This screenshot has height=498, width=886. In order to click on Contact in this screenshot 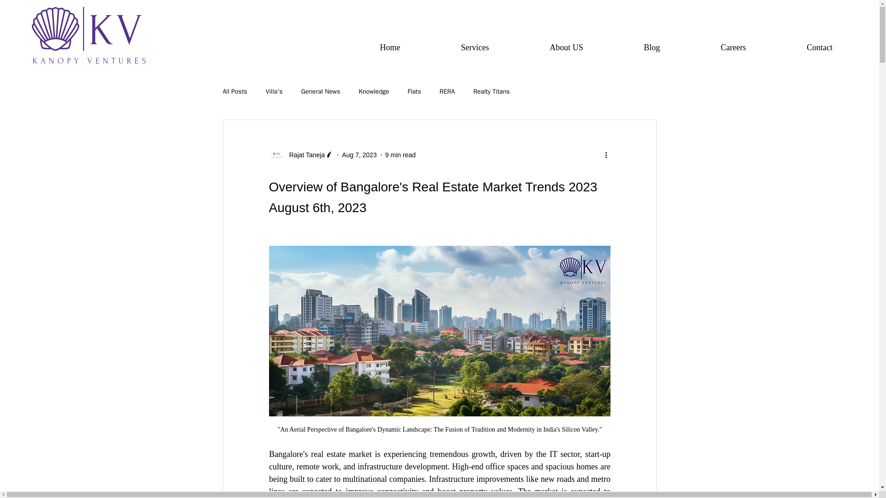, I will do `click(819, 47)`.